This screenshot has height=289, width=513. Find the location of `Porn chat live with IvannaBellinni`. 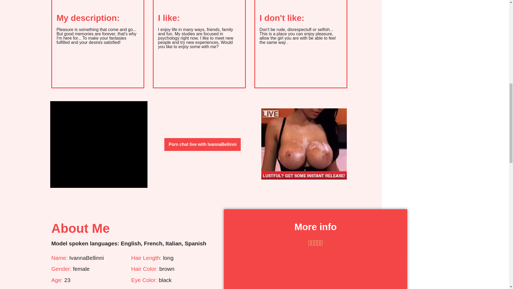

Porn chat live with IvannaBellinni is located at coordinates (202, 144).